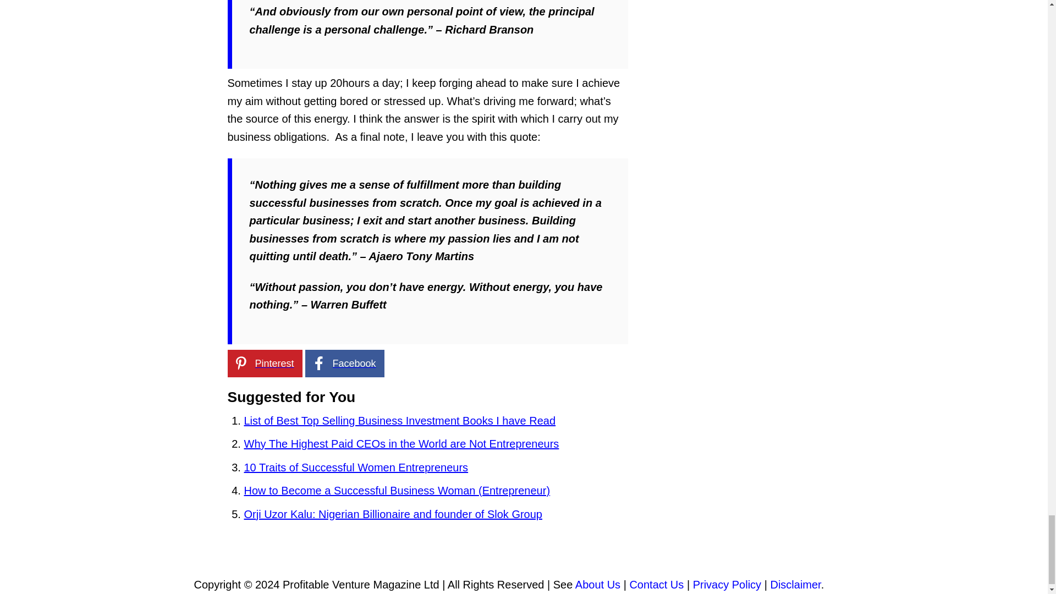  What do you see at coordinates (356, 468) in the screenshot?
I see `10 Traits of Successful Women Entrepreneurs` at bounding box center [356, 468].